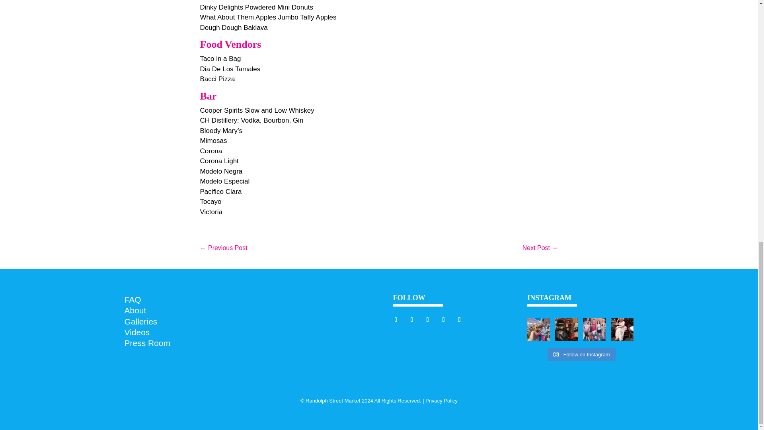 The width and height of the screenshot is (764, 430). I want to click on Follow on Facebook, so click(411, 319).